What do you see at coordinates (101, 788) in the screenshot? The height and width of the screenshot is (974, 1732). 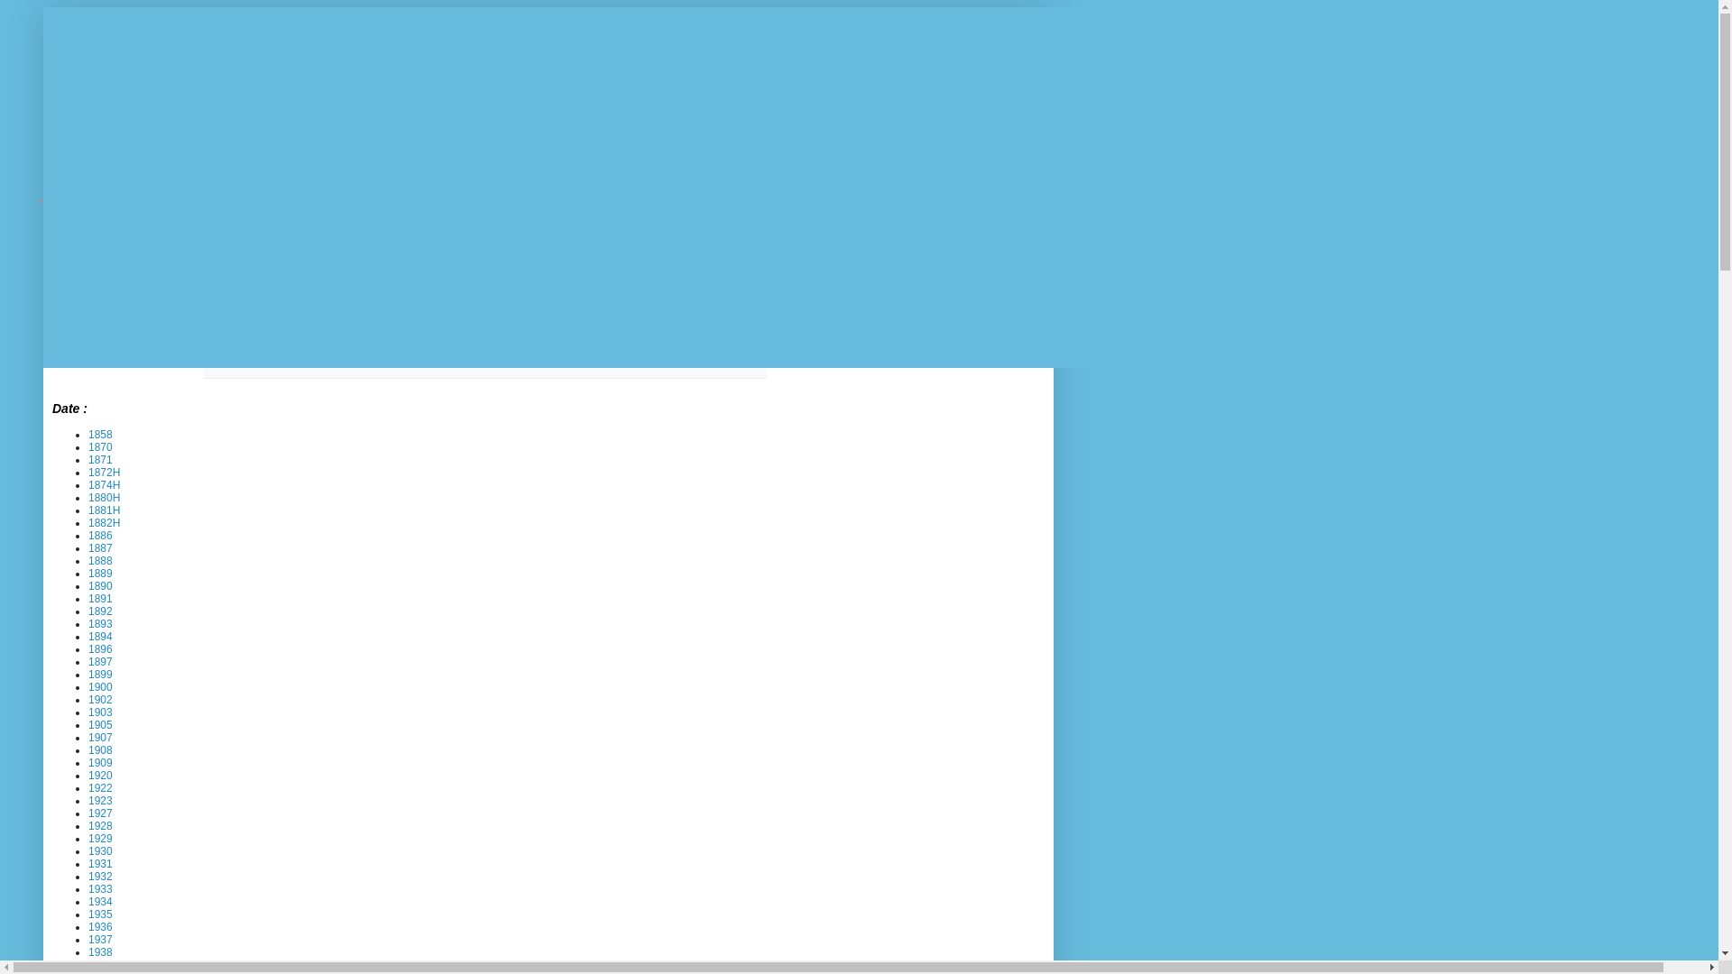 I see `1922` at bounding box center [101, 788].